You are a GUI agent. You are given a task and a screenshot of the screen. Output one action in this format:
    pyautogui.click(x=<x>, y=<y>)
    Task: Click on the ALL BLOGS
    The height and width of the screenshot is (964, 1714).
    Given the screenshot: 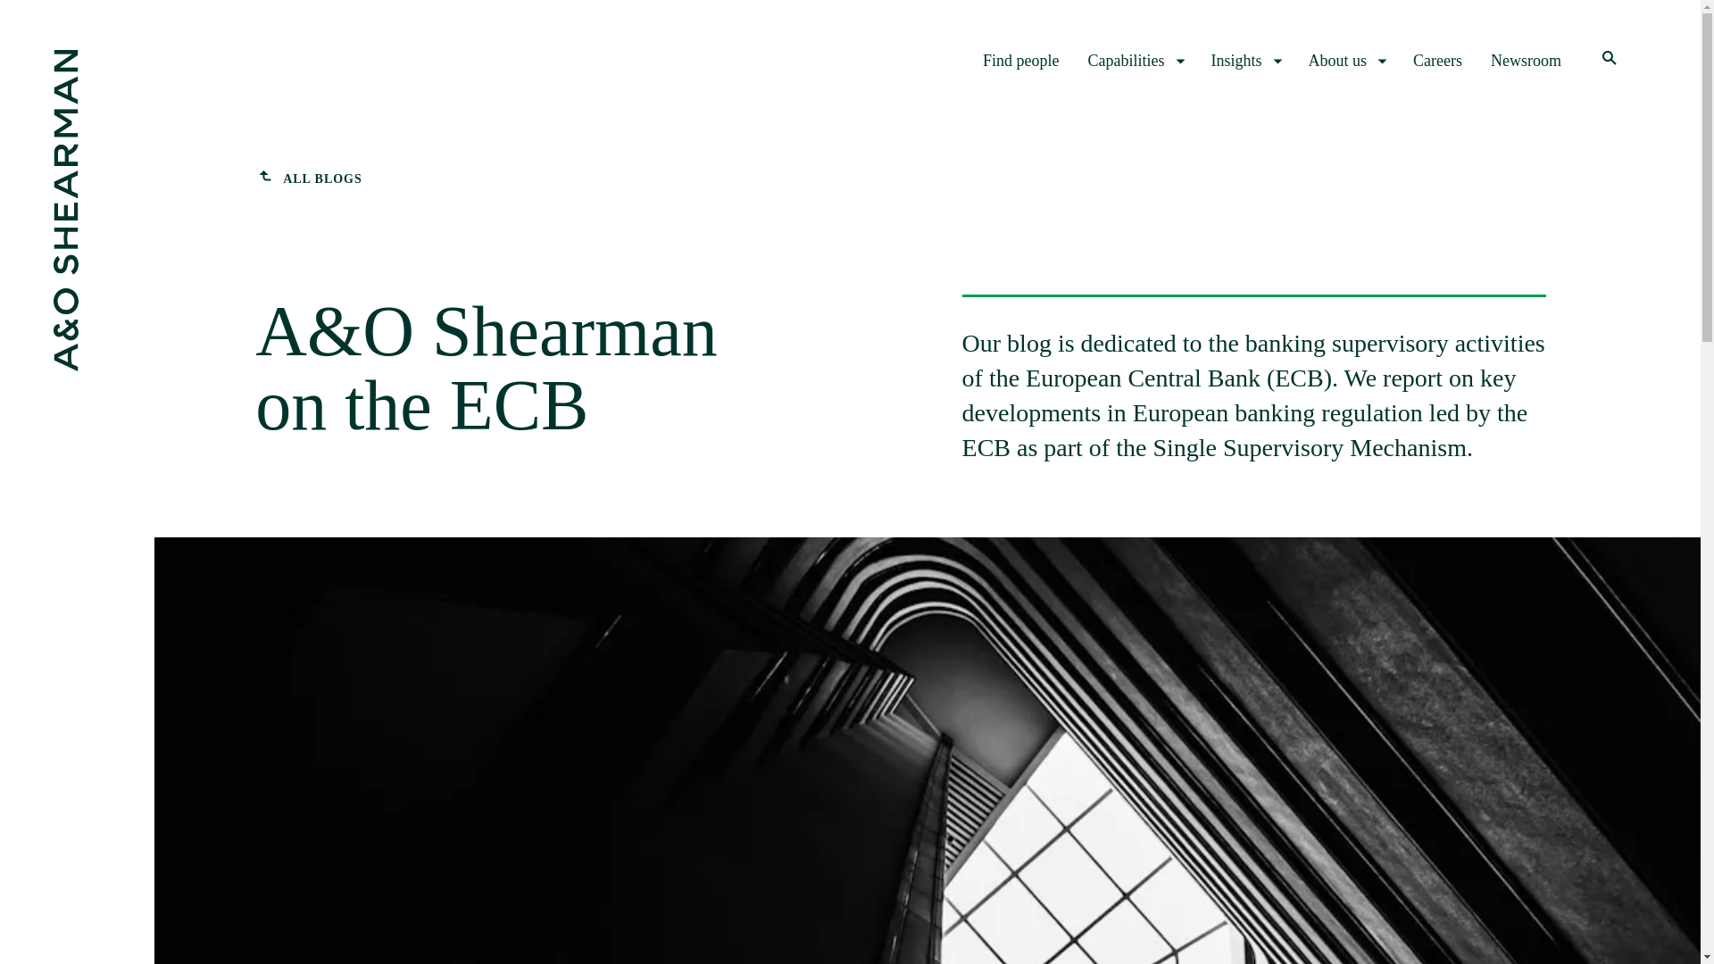 What is the action you would take?
    pyautogui.click(x=309, y=179)
    